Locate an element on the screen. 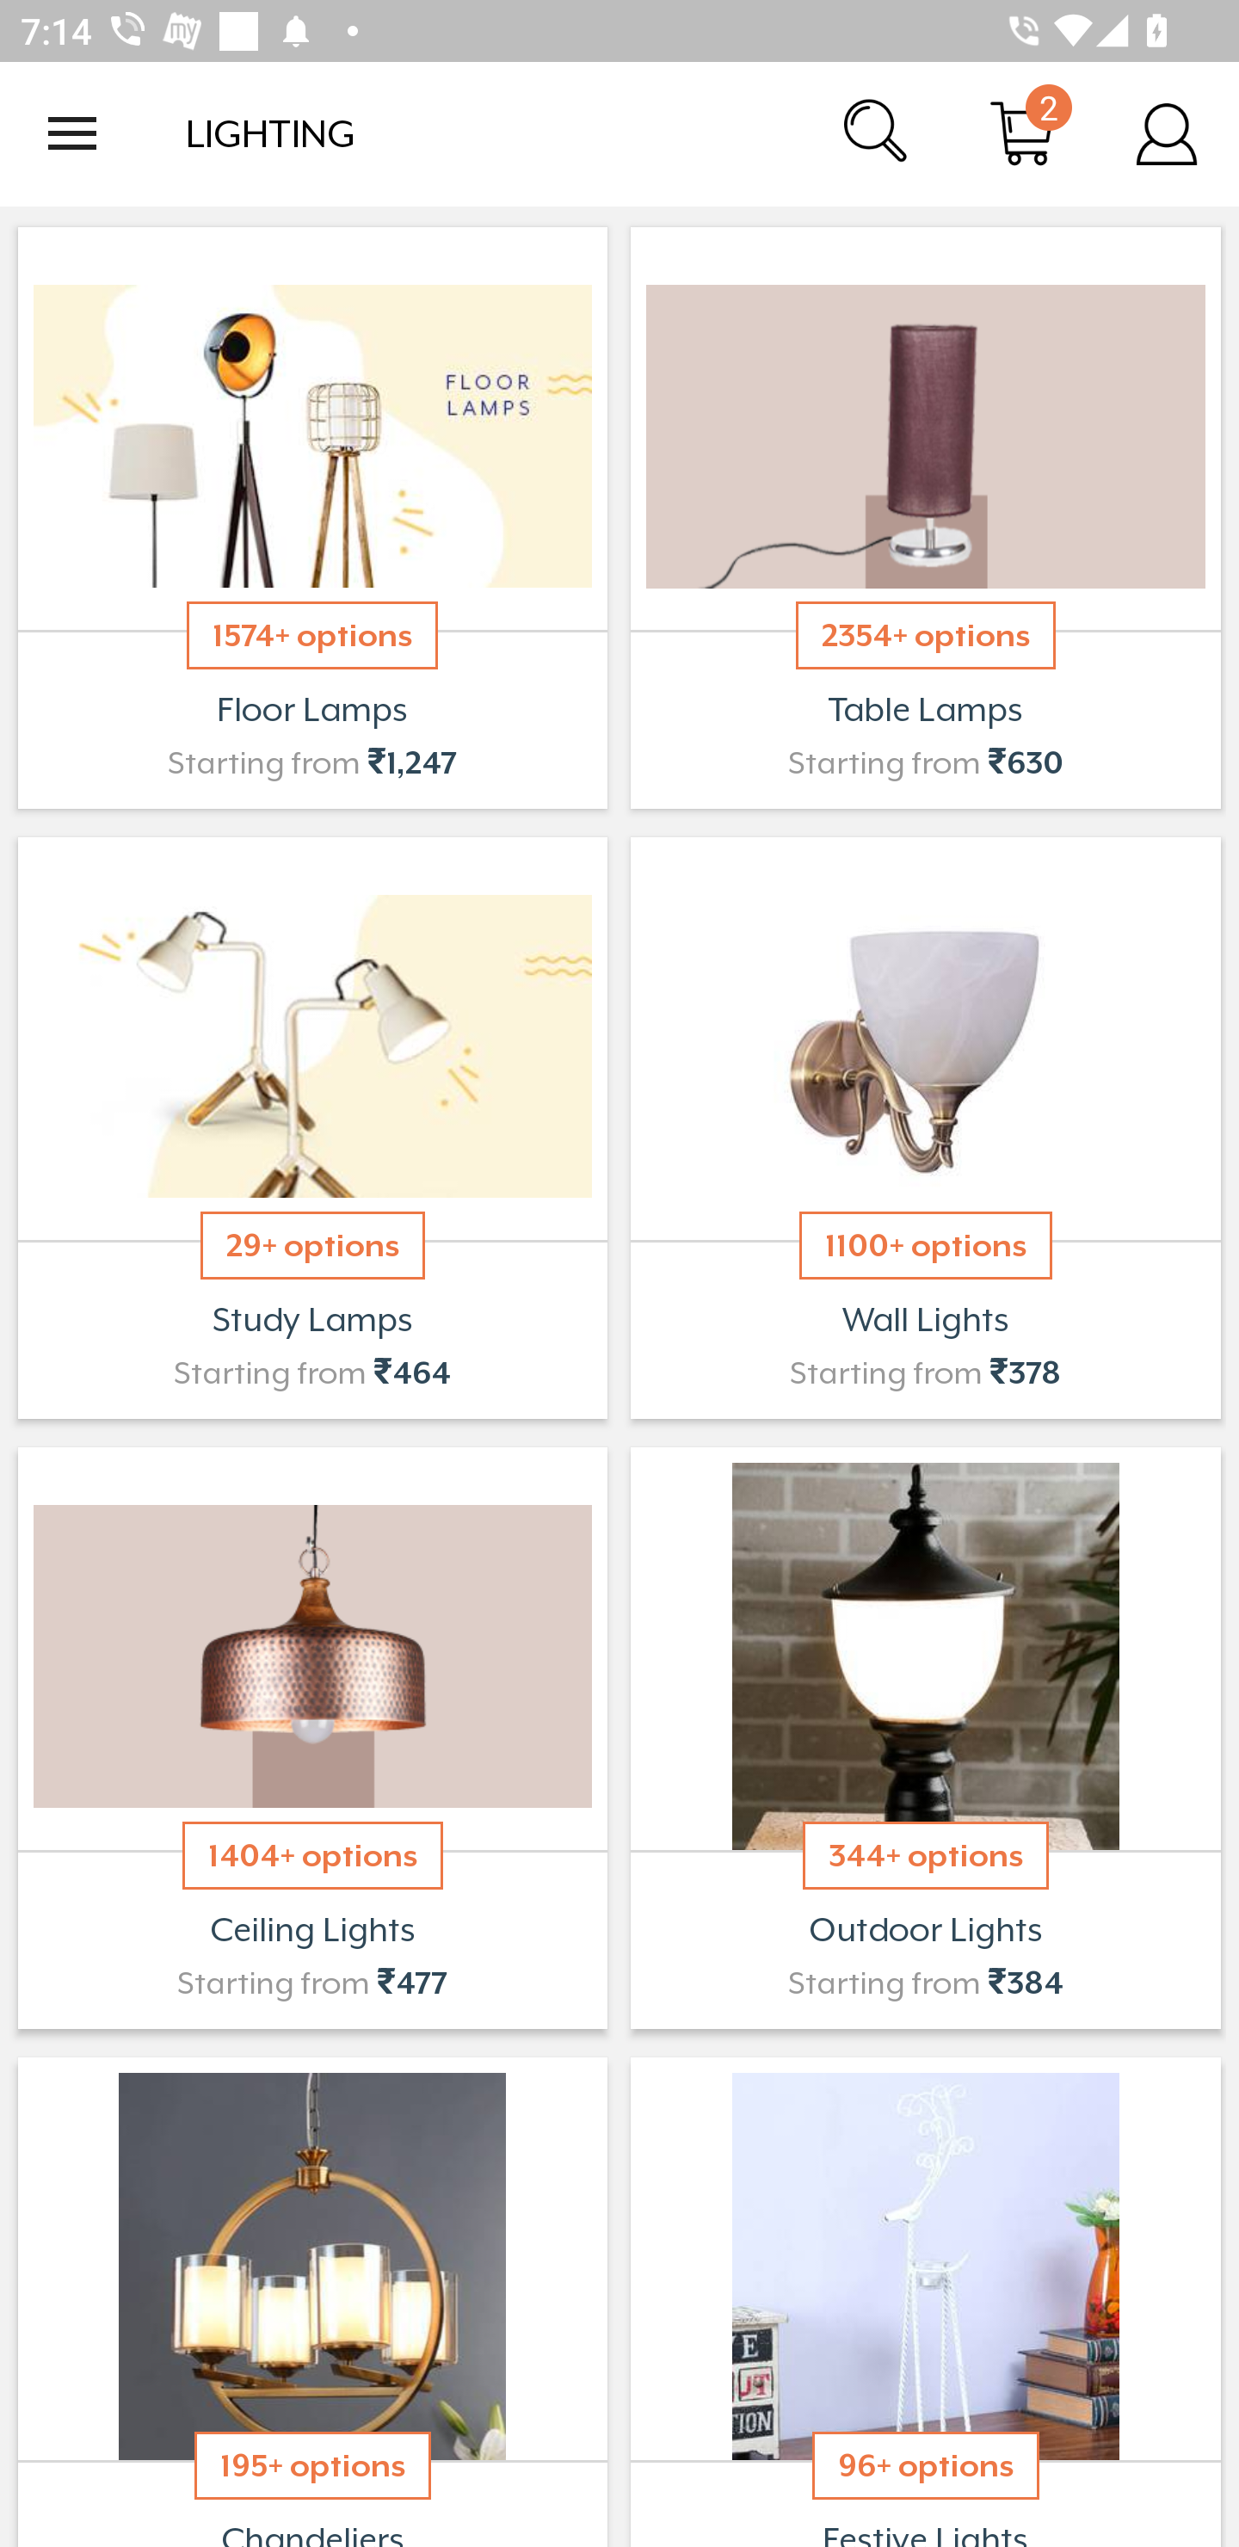 The image size is (1239, 2547). Search is located at coordinates (878, 133).